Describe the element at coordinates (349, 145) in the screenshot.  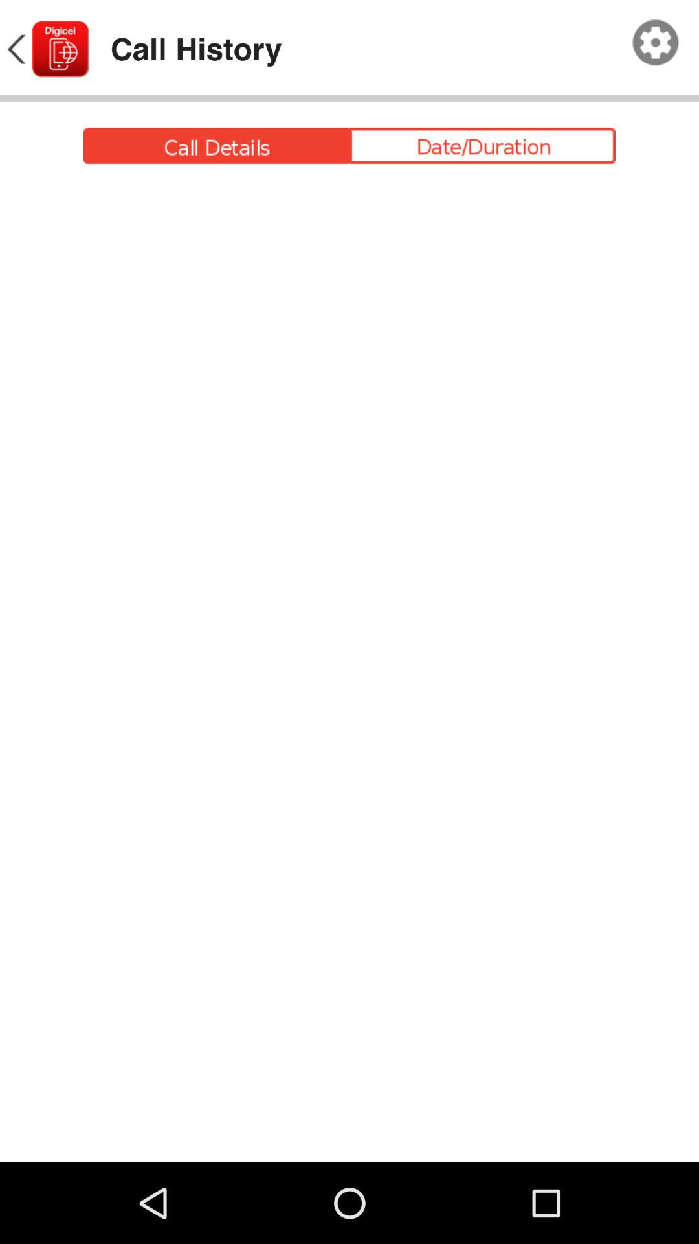
I see `click event function` at that location.